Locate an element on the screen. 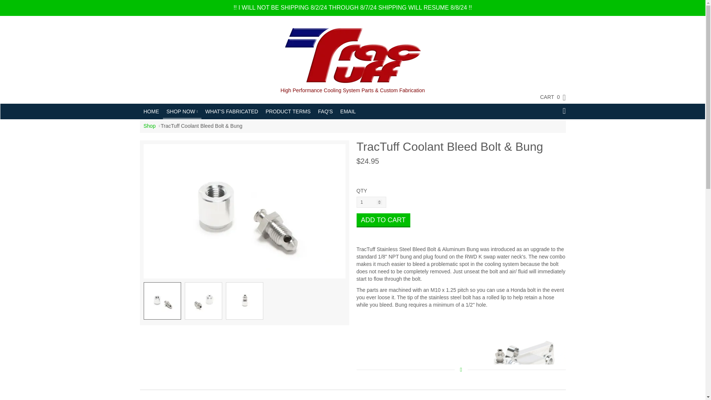 This screenshot has height=400, width=711. 1 is located at coordinates (371, 202).